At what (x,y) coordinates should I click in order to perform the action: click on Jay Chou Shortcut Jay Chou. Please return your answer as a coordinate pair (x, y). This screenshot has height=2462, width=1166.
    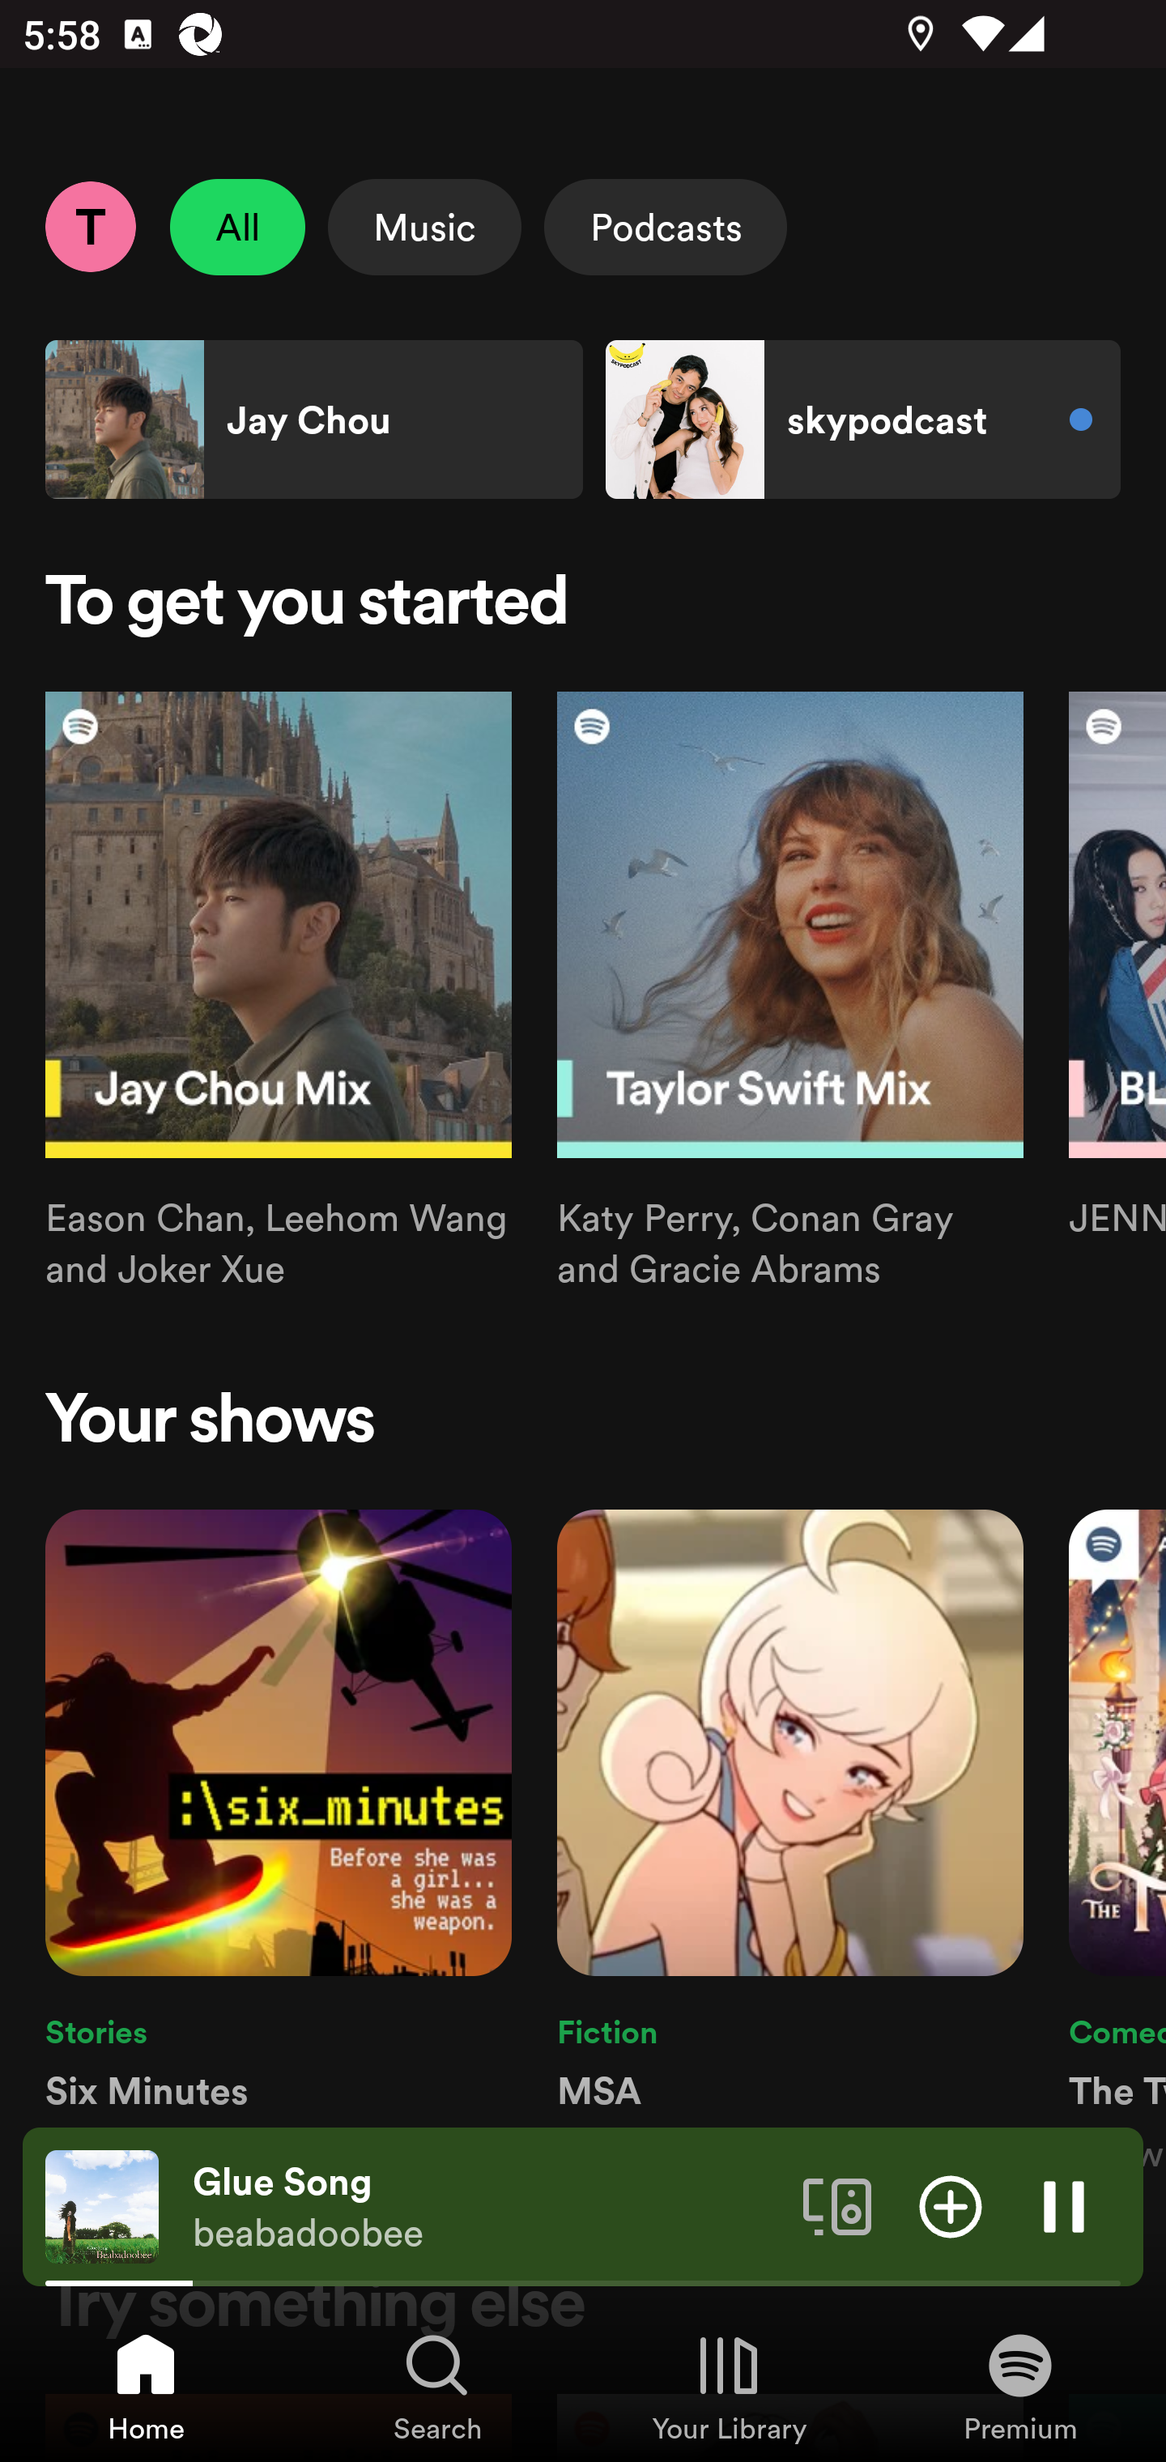
    Looking at the image, I should click on (314, 420).